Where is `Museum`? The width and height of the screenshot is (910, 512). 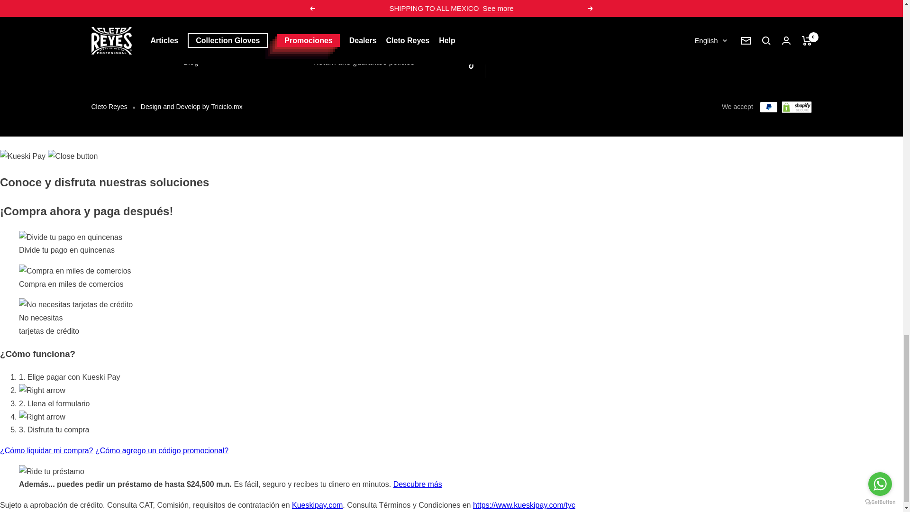 Museum is located at coordinates (198, 30).